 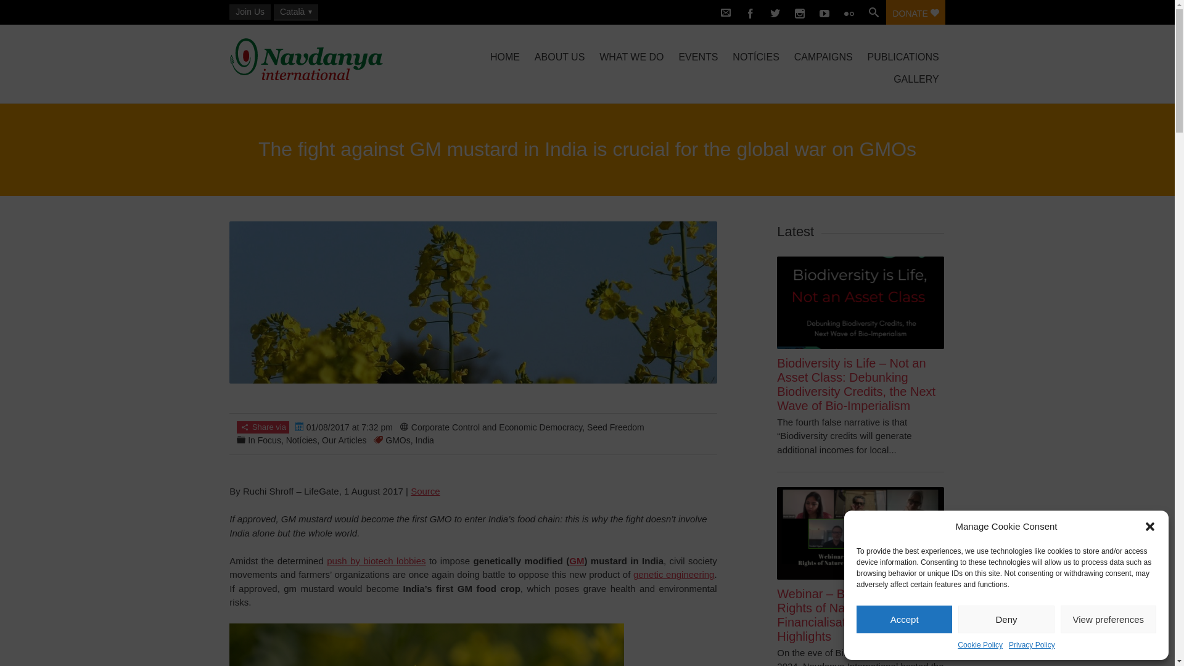 What do you see at coordinates (980, 645) in the screenshot?
I see `Cookie Policy` at bounding box center [980, 645].